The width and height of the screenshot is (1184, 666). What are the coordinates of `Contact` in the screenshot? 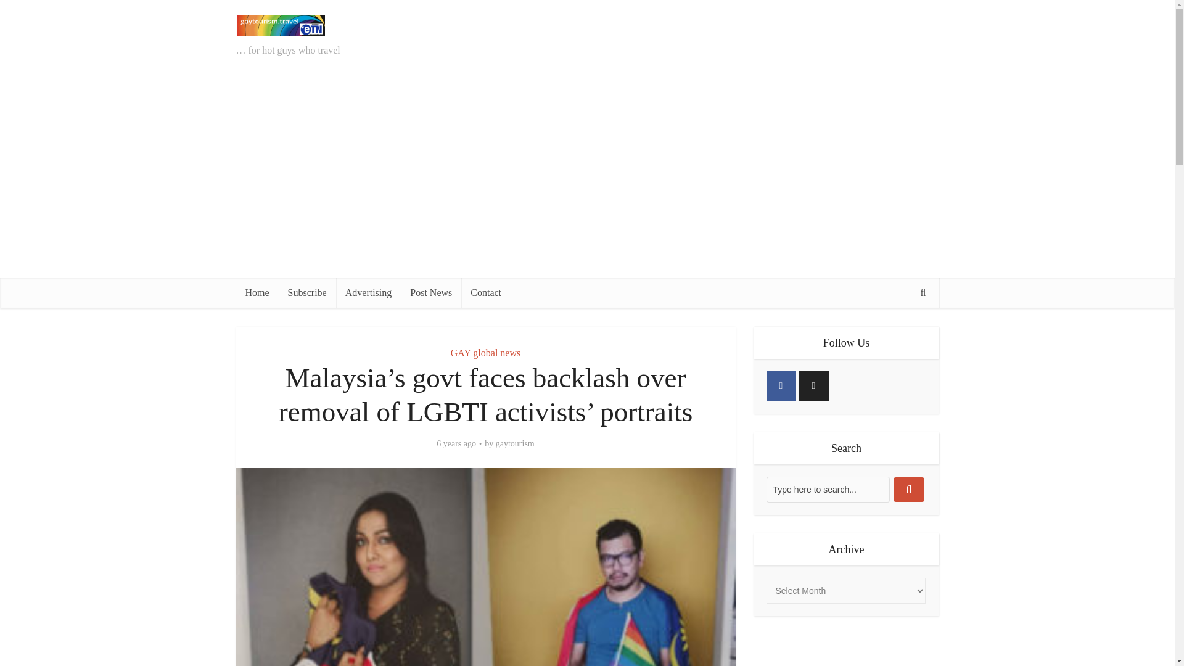 It's located at (486, 293).